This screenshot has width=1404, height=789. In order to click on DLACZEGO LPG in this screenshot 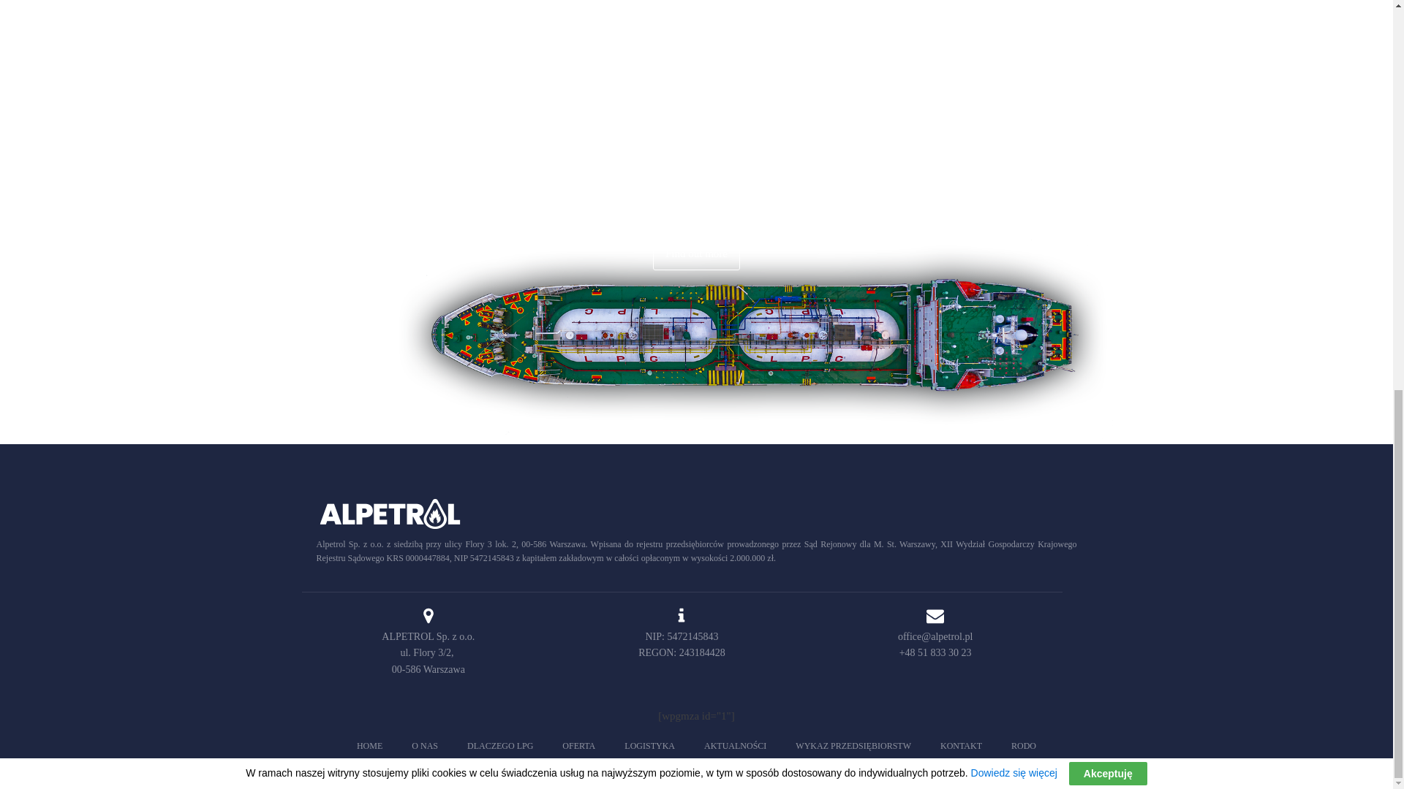, I will do `click(499, 746)`.